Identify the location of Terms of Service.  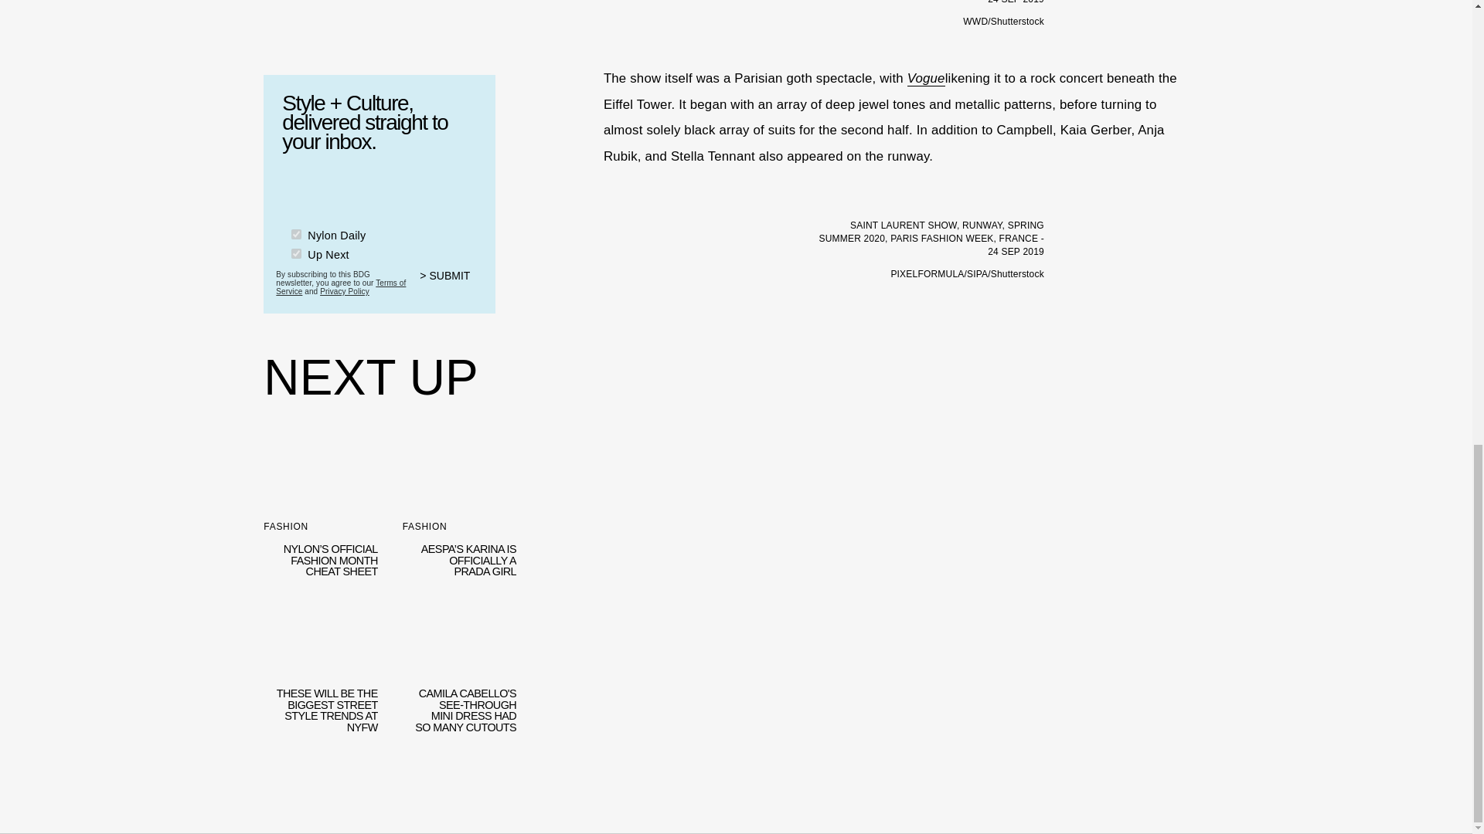
(340, 283).